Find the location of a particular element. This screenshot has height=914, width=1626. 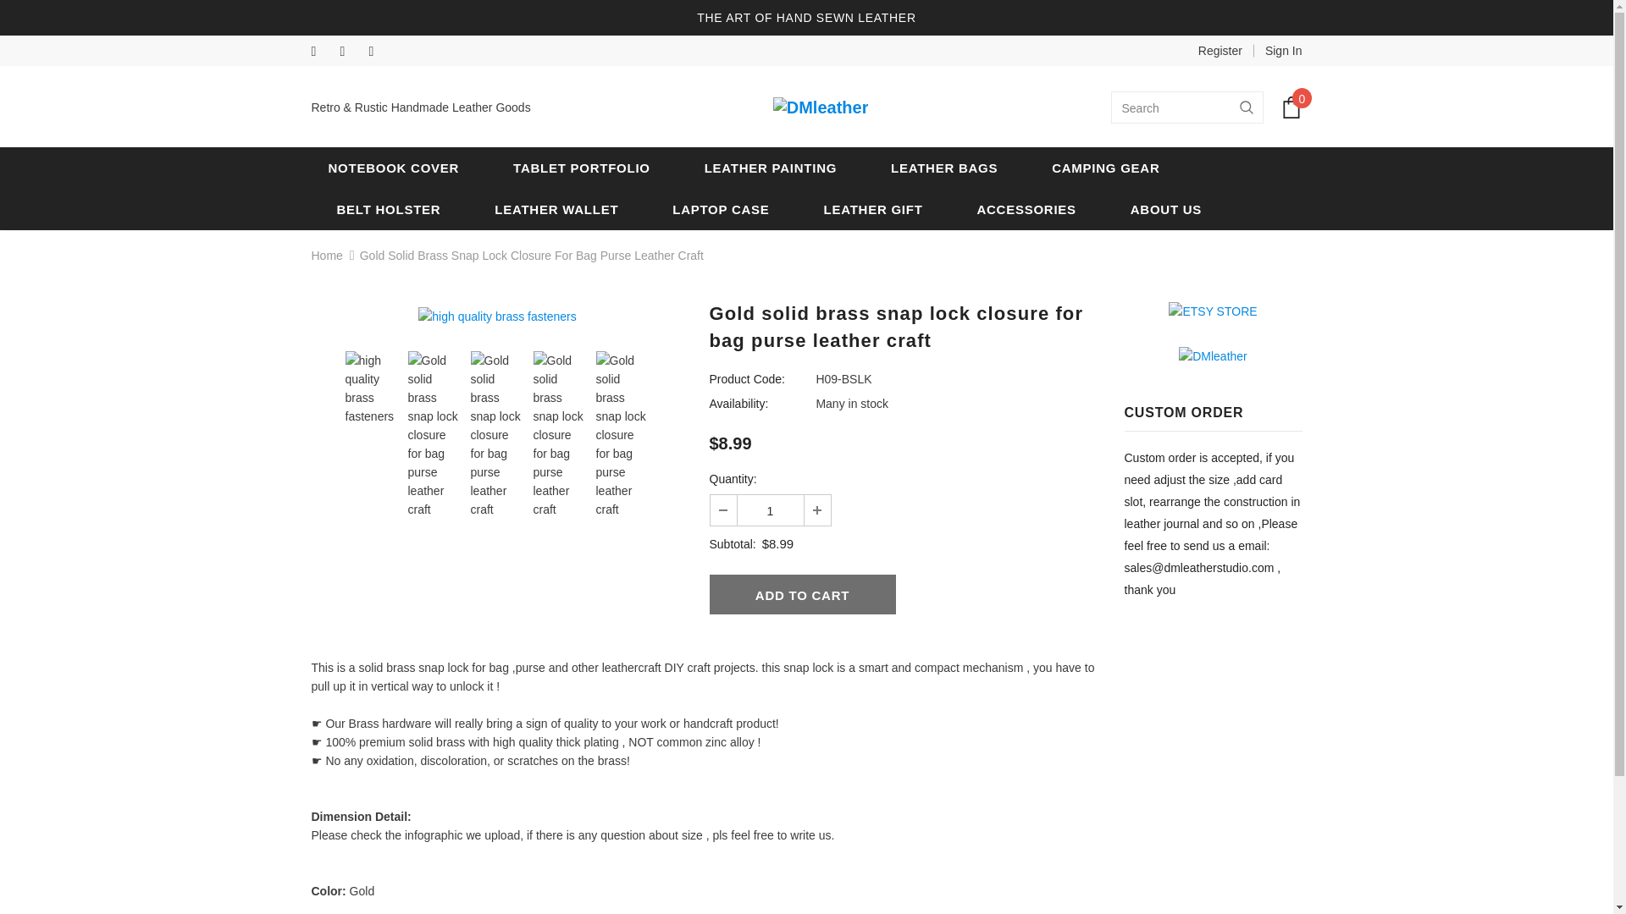

1 is located at coordinates (769, 509).